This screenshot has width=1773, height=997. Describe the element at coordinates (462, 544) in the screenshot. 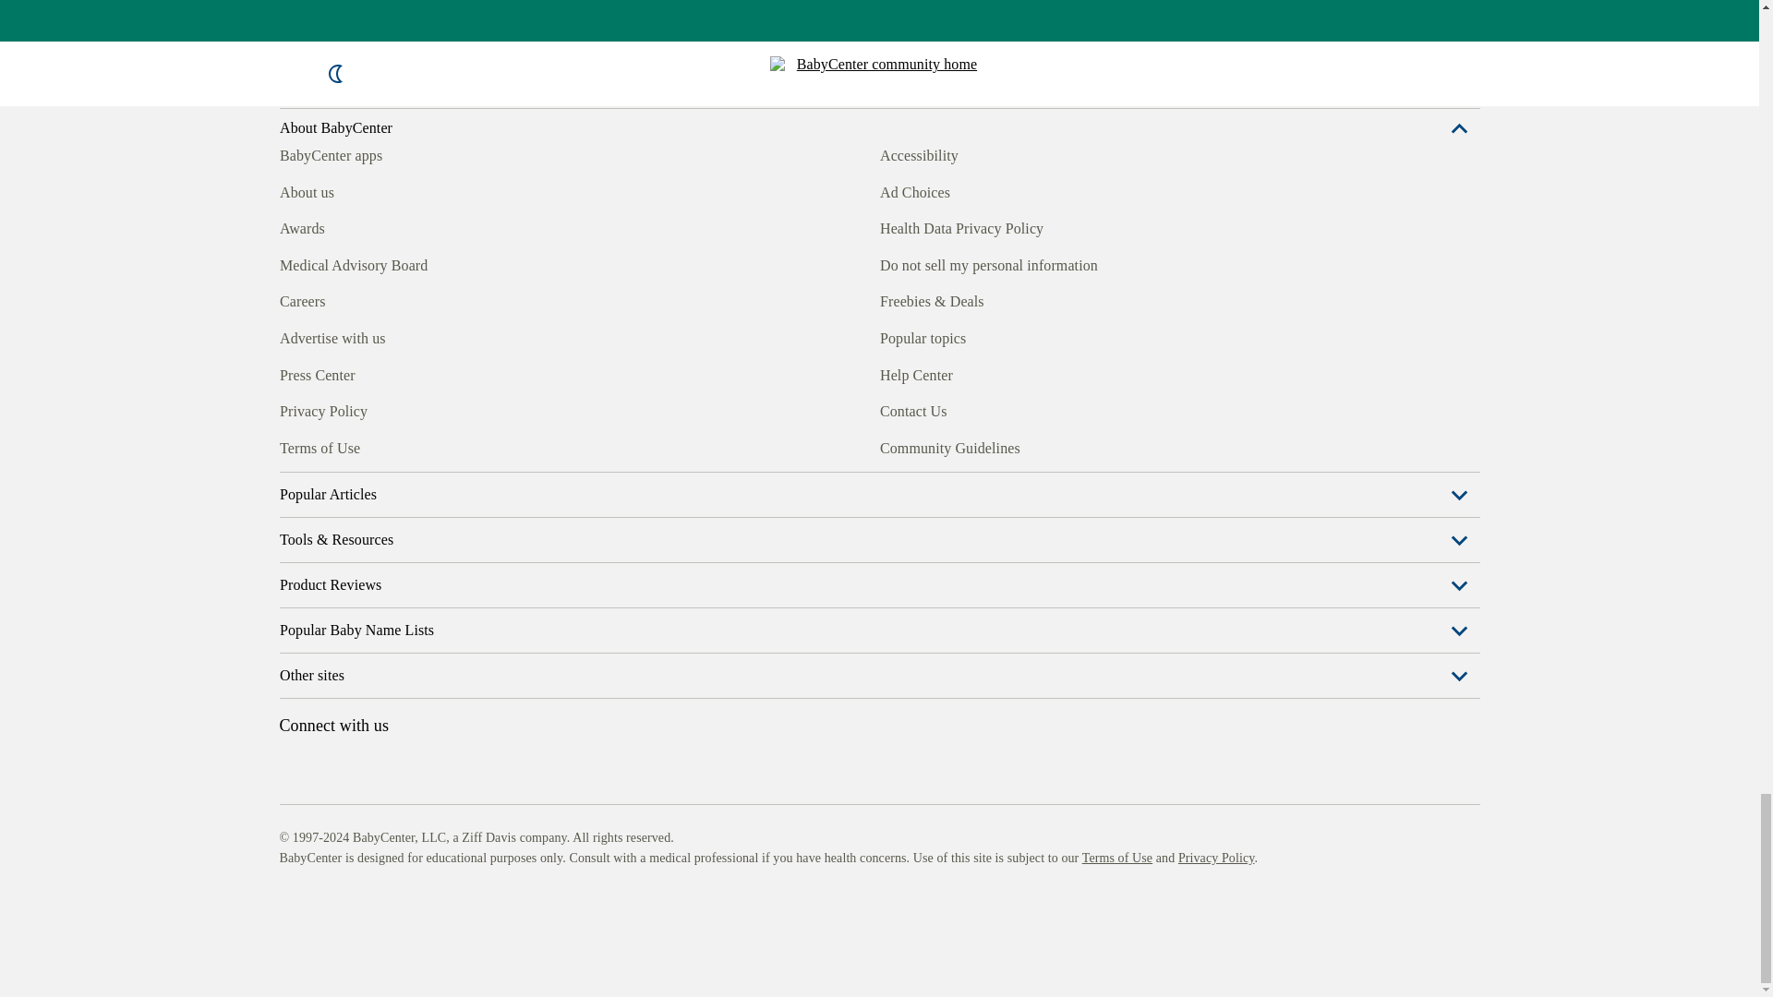

I see `BabyCenter Twitter feed` at that location.